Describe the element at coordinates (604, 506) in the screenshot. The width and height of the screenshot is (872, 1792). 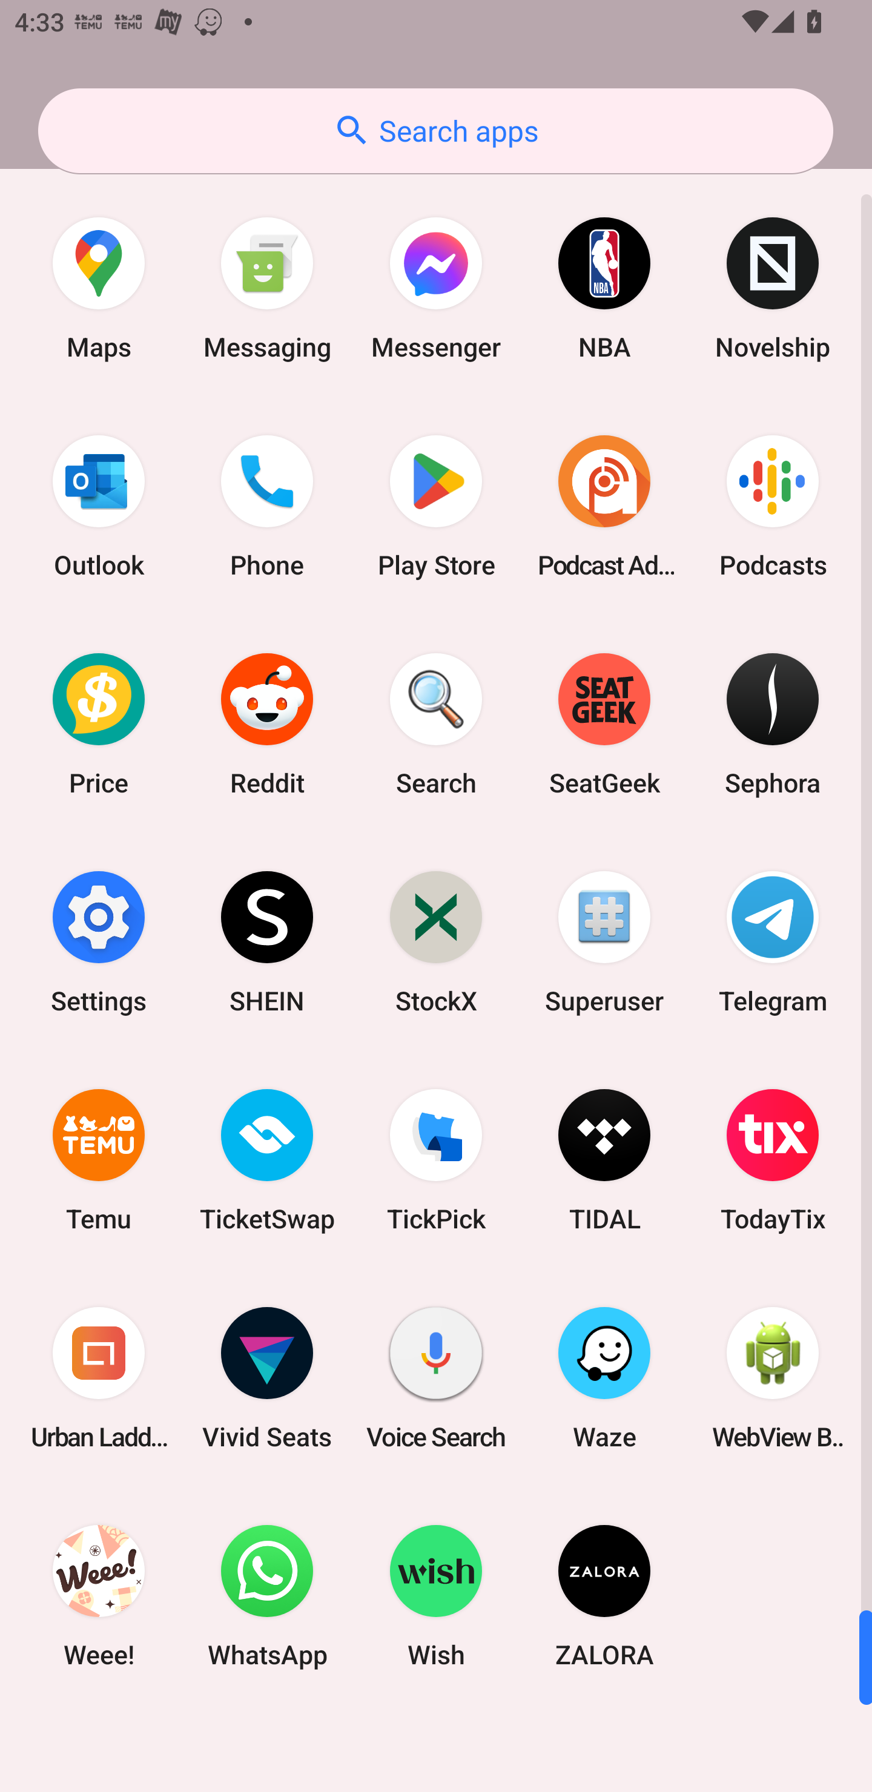
I see `Podcast Addict` at that location.